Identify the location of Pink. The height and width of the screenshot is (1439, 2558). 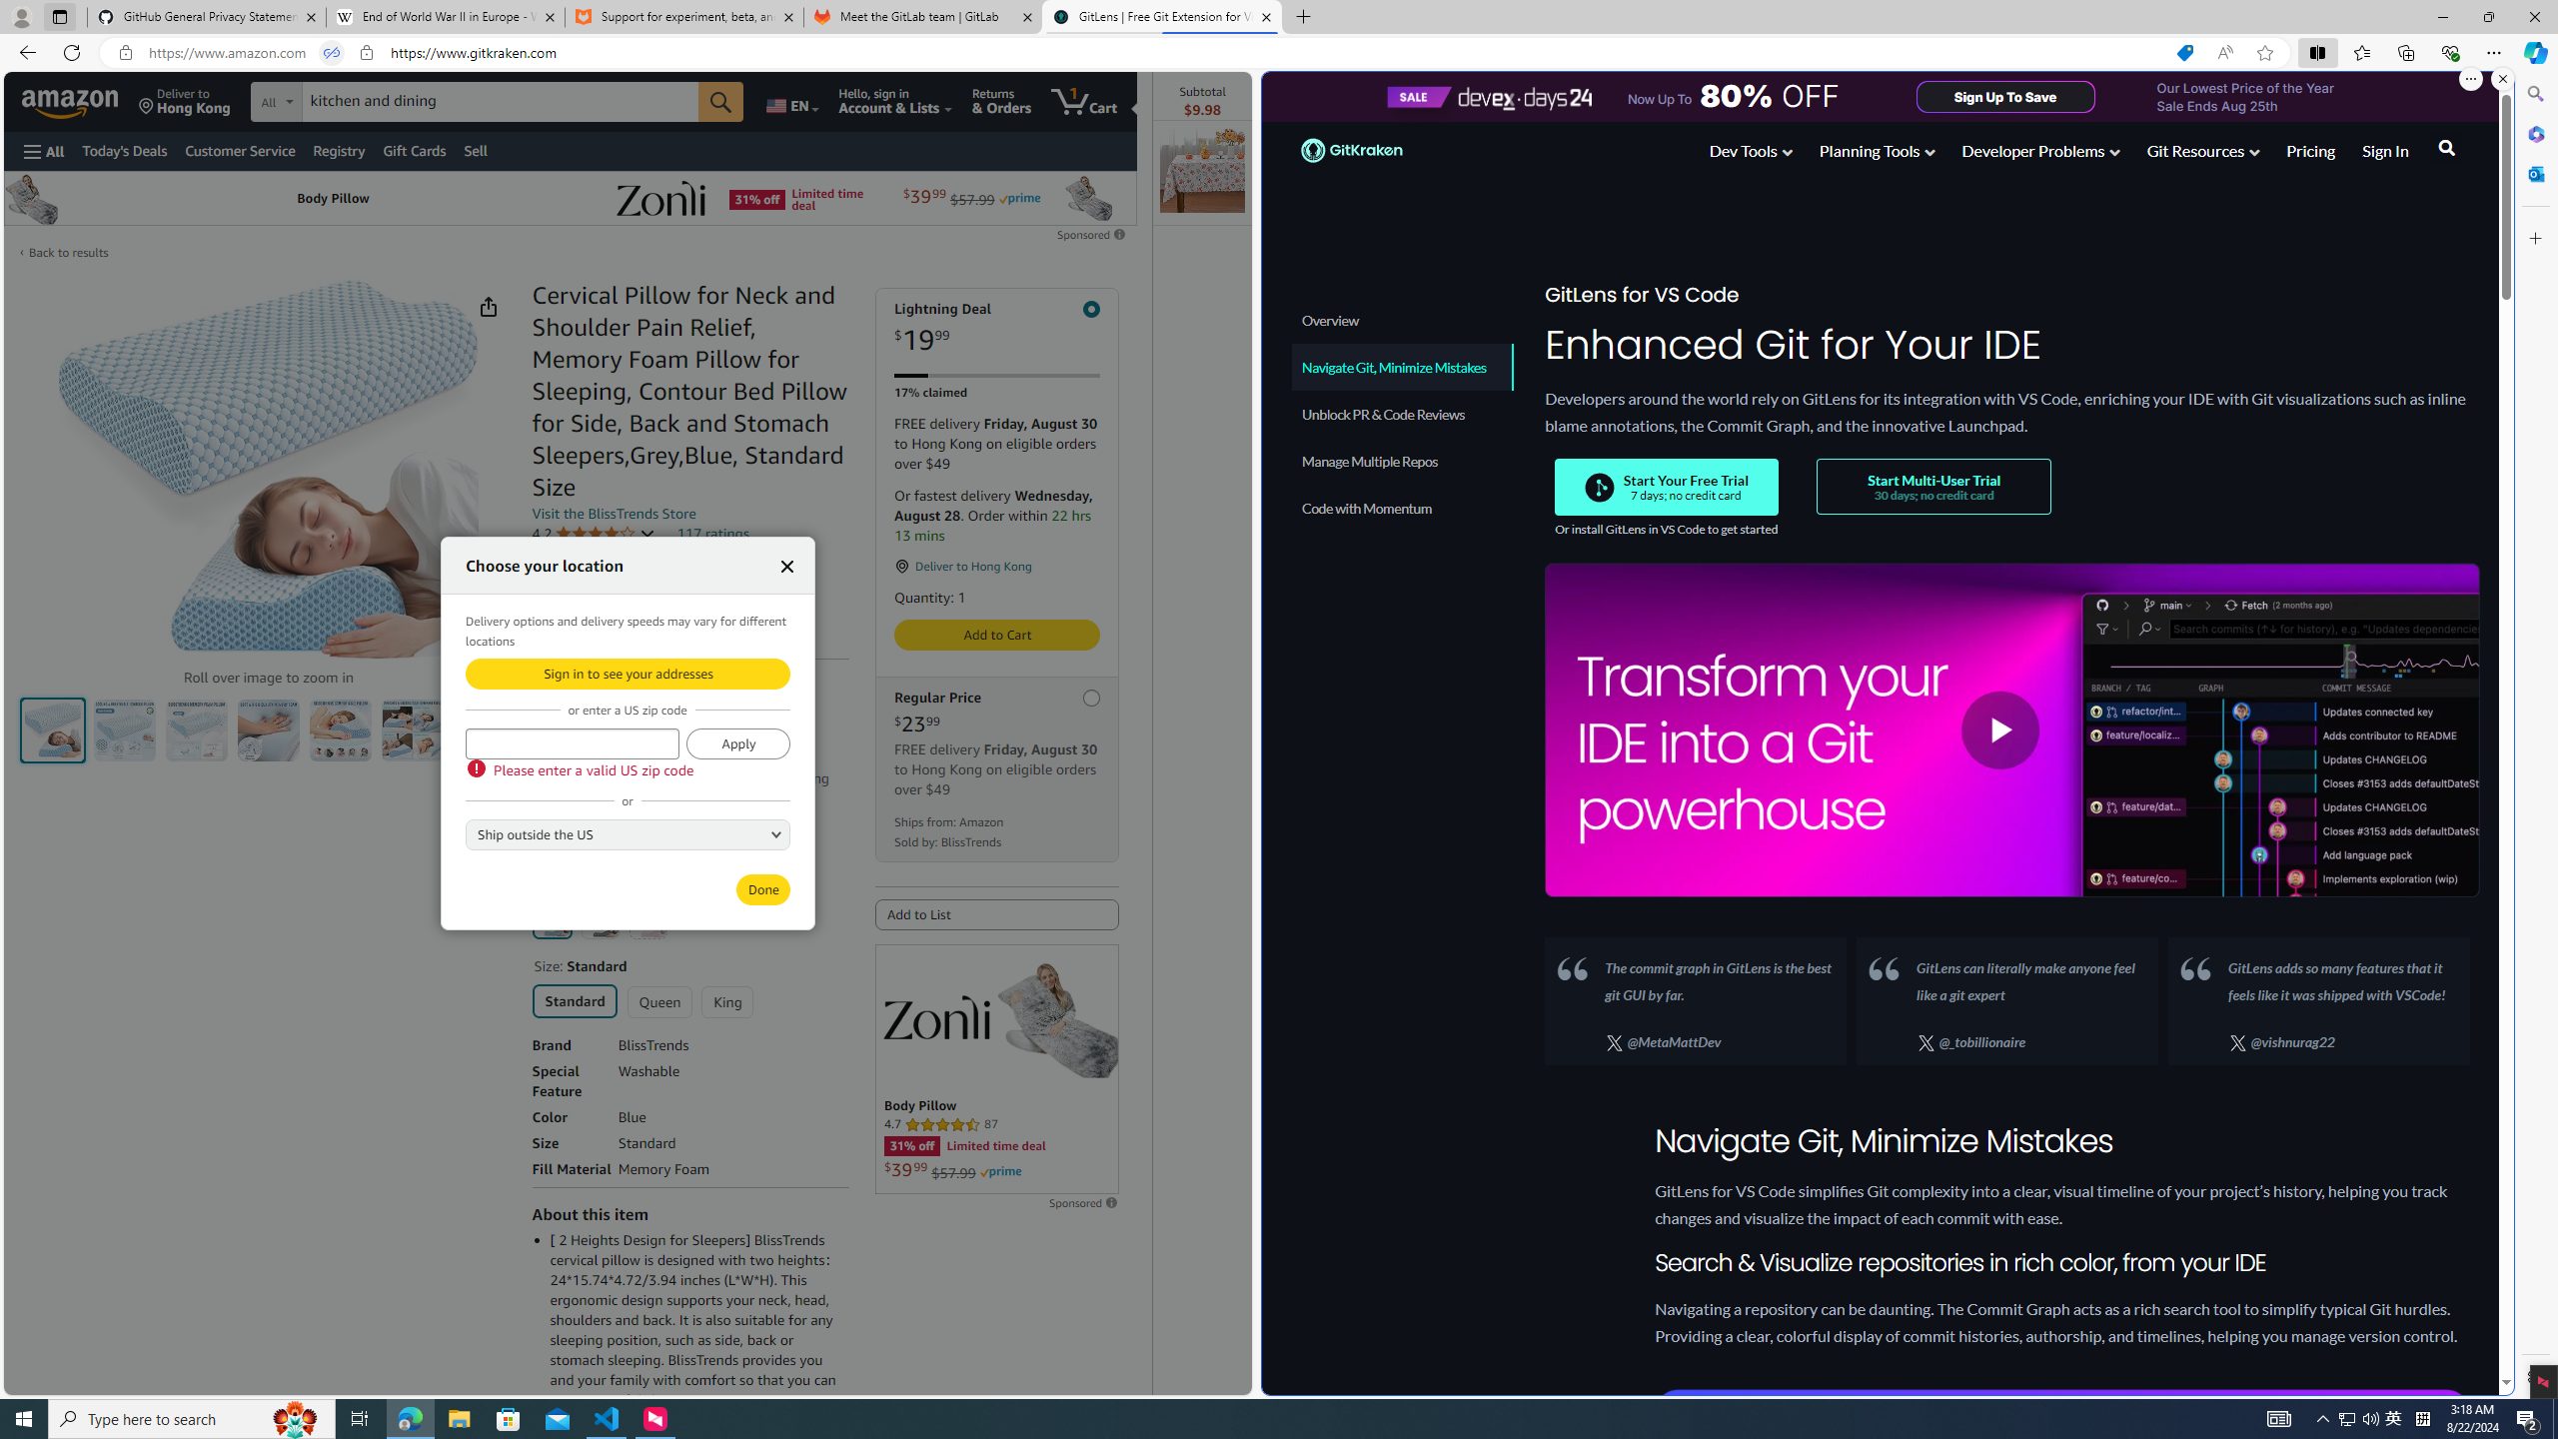
(647, 919).